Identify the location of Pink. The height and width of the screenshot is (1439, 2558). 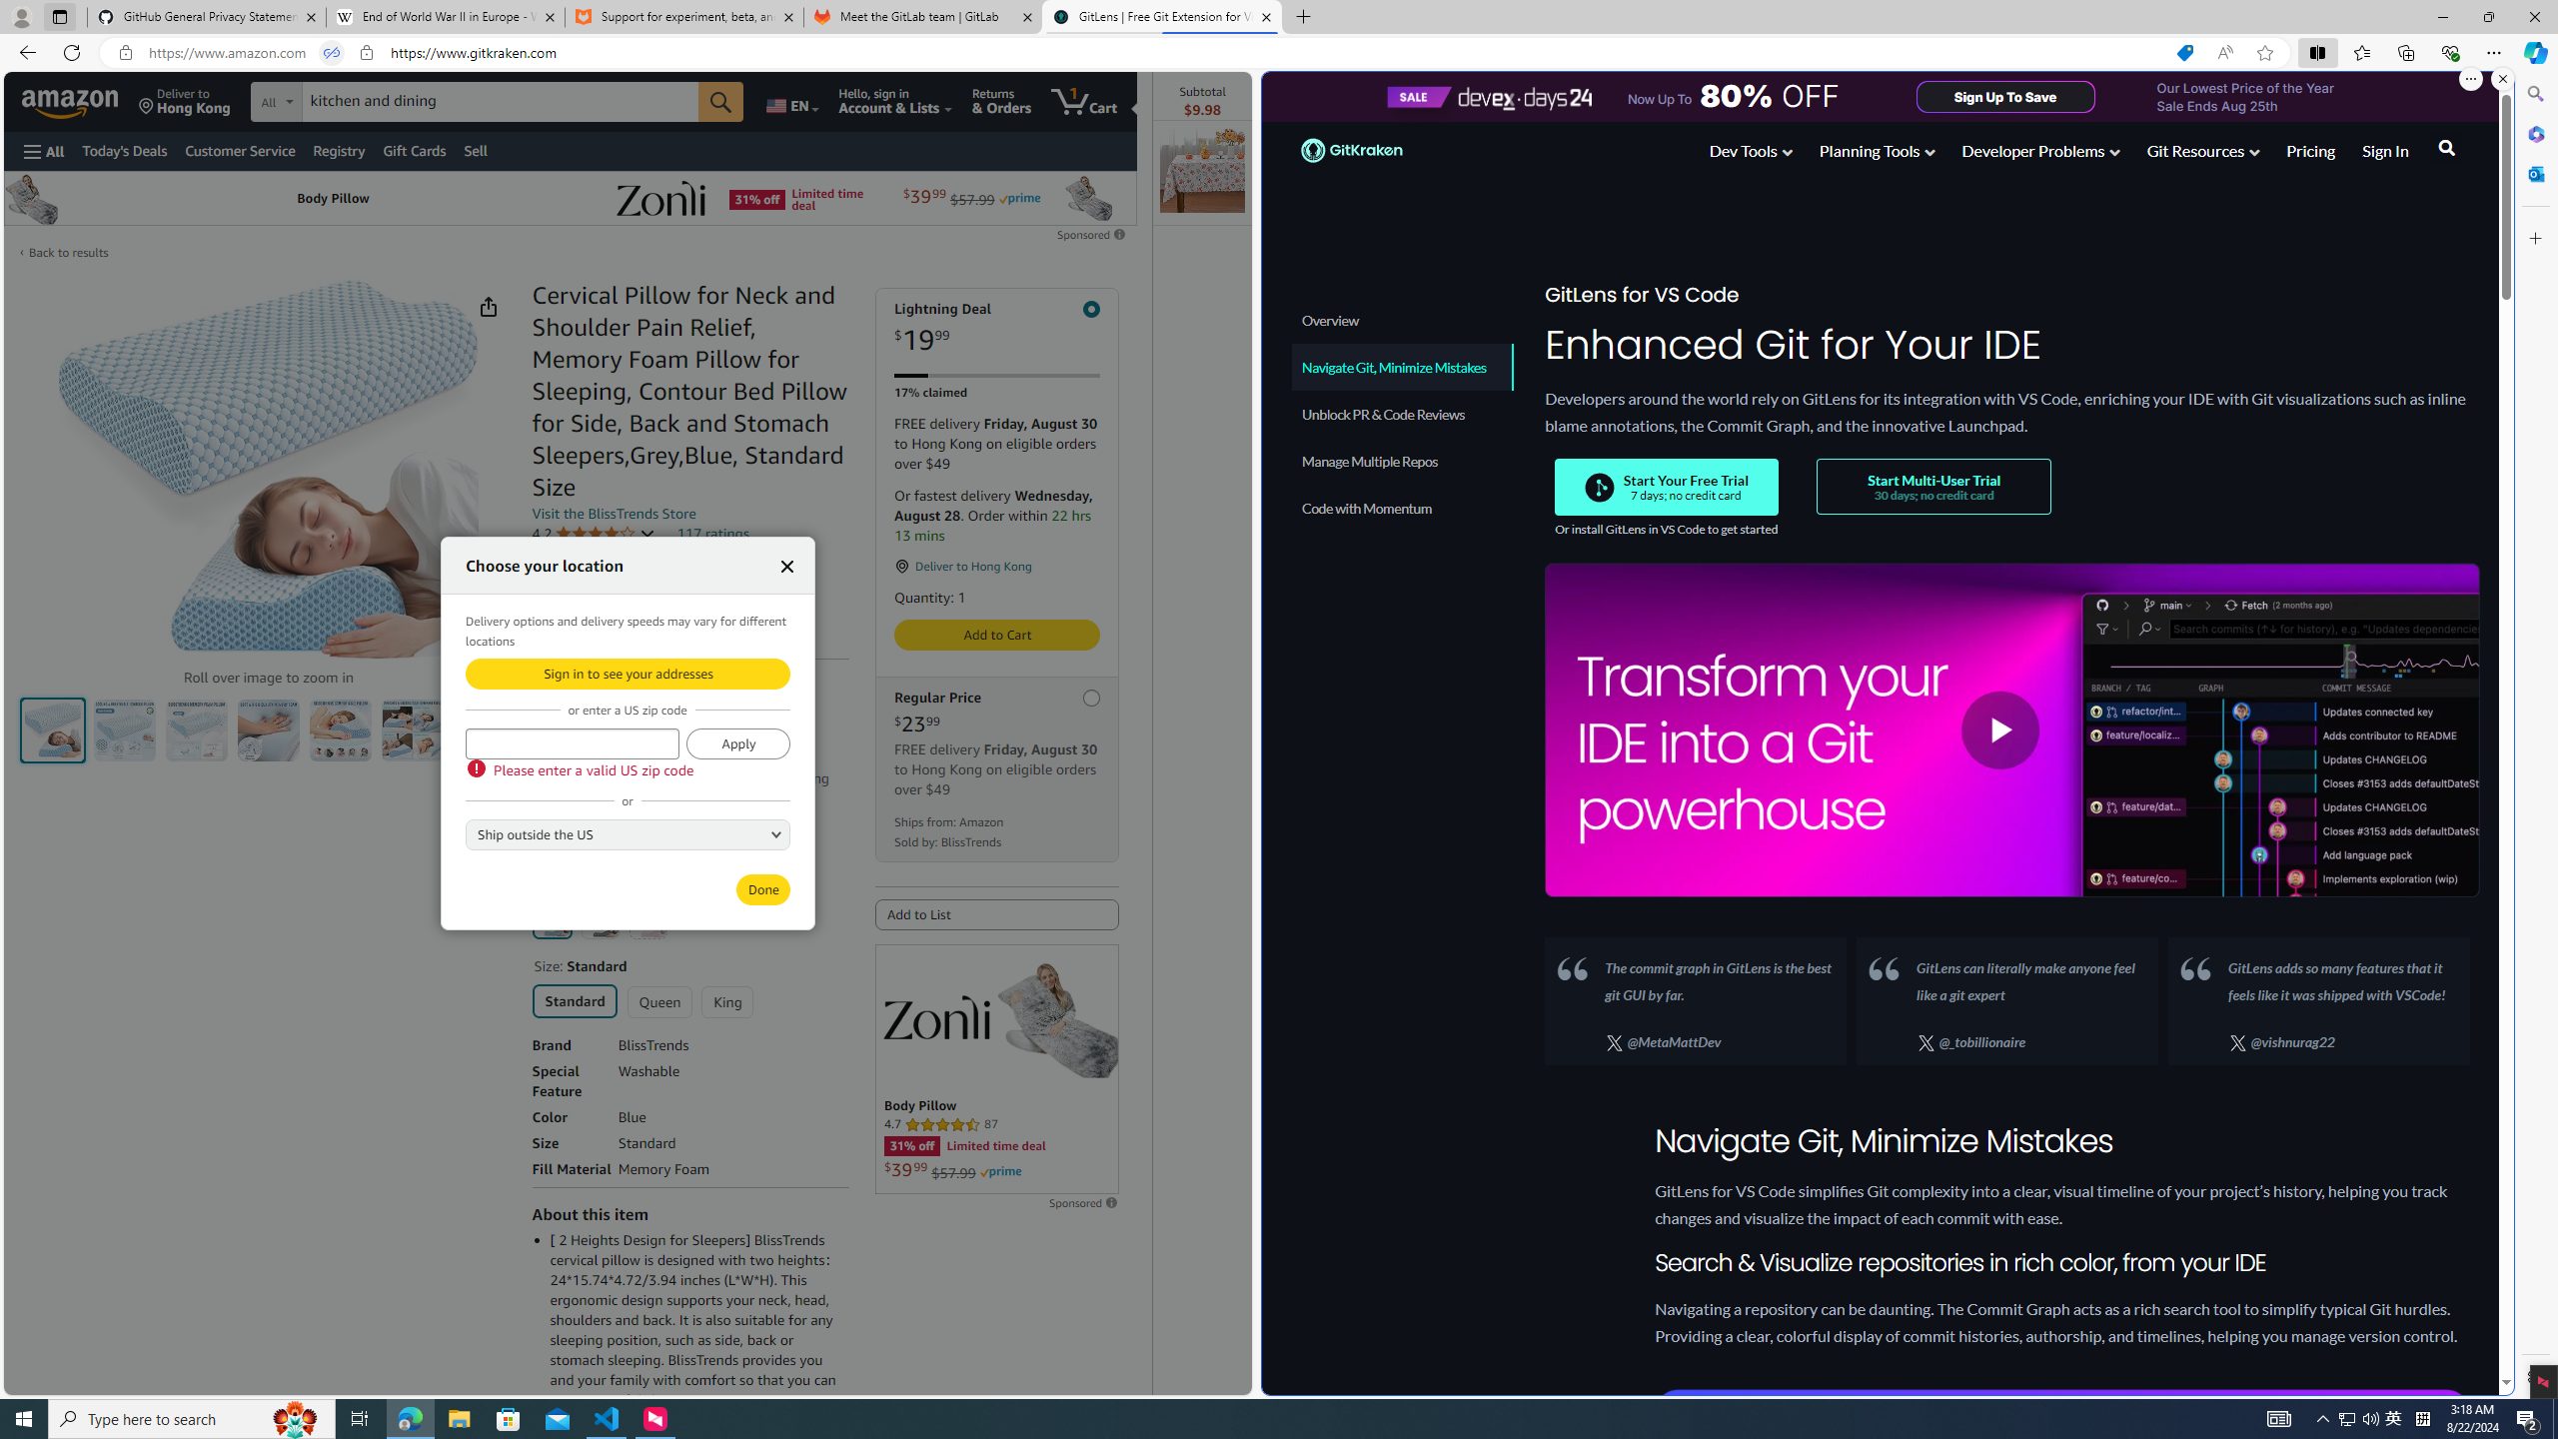
(647, 919).